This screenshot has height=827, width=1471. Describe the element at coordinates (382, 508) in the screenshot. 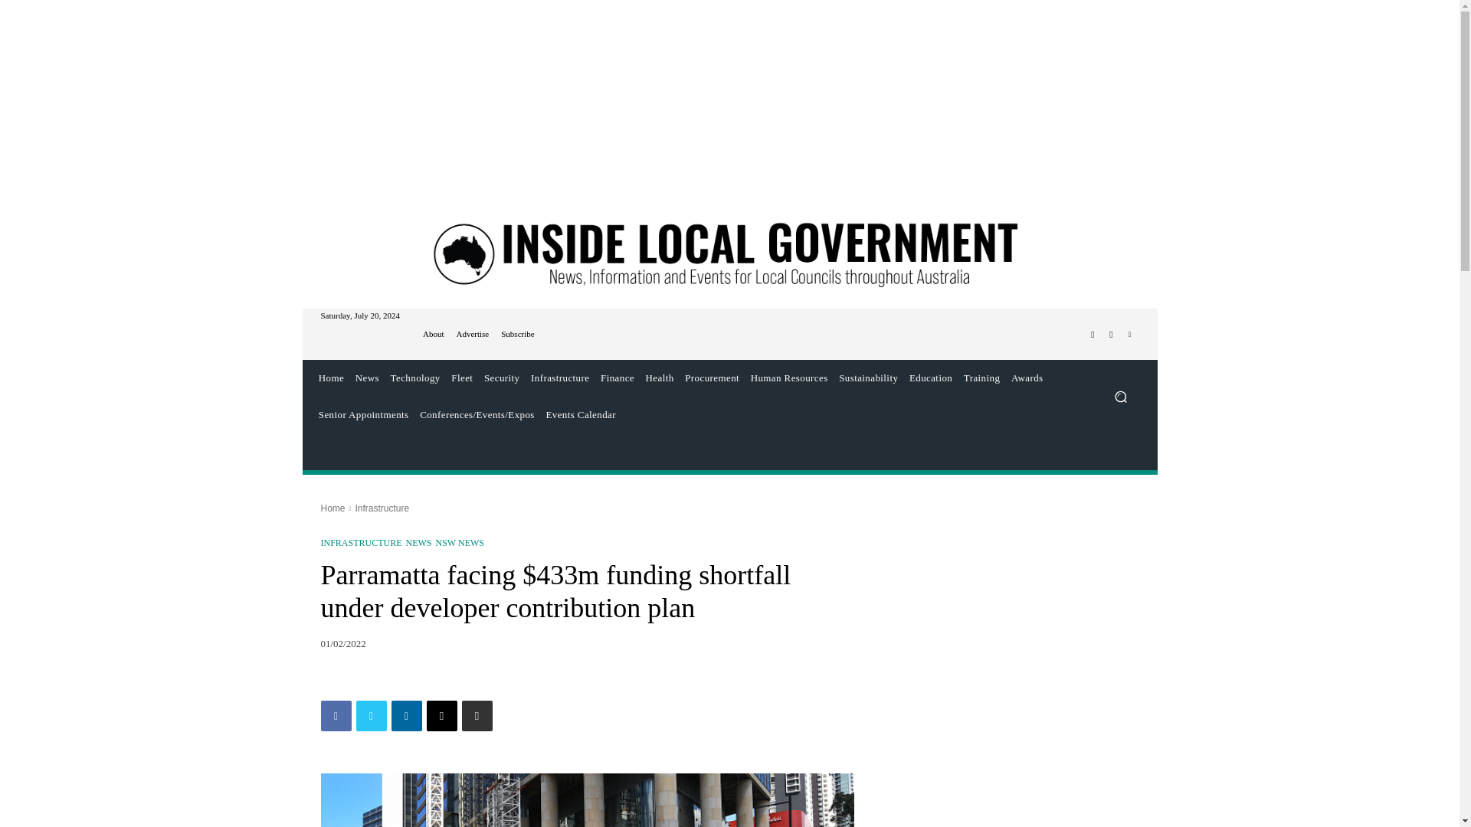

I see `View all posts in Infrastructure` at that location.